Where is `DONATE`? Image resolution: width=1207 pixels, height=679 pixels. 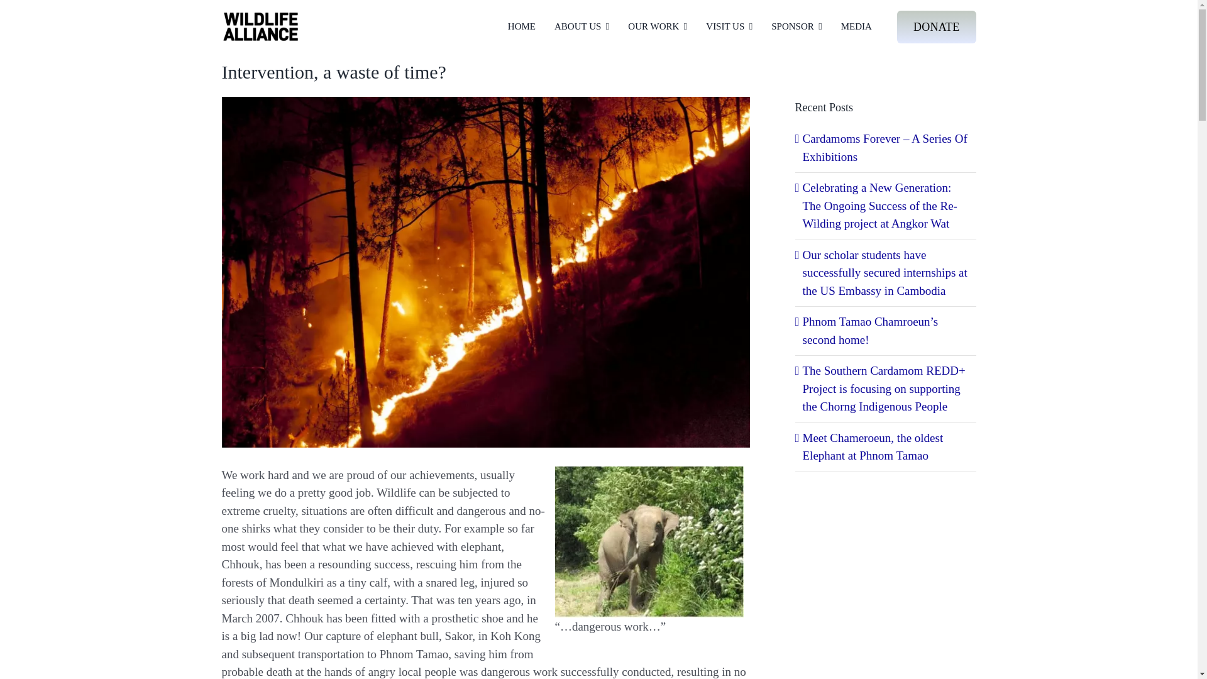 DONATE is located at coordinates (937, 27).